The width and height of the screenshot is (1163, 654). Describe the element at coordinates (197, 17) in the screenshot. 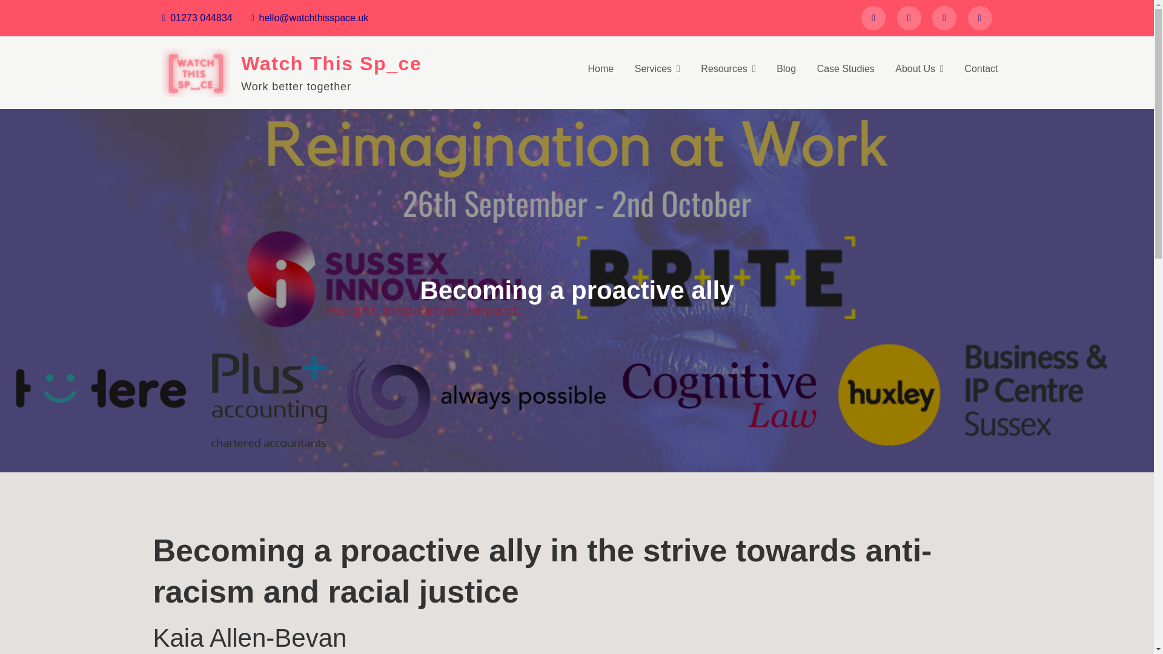

I see `01273 044834` at that location.